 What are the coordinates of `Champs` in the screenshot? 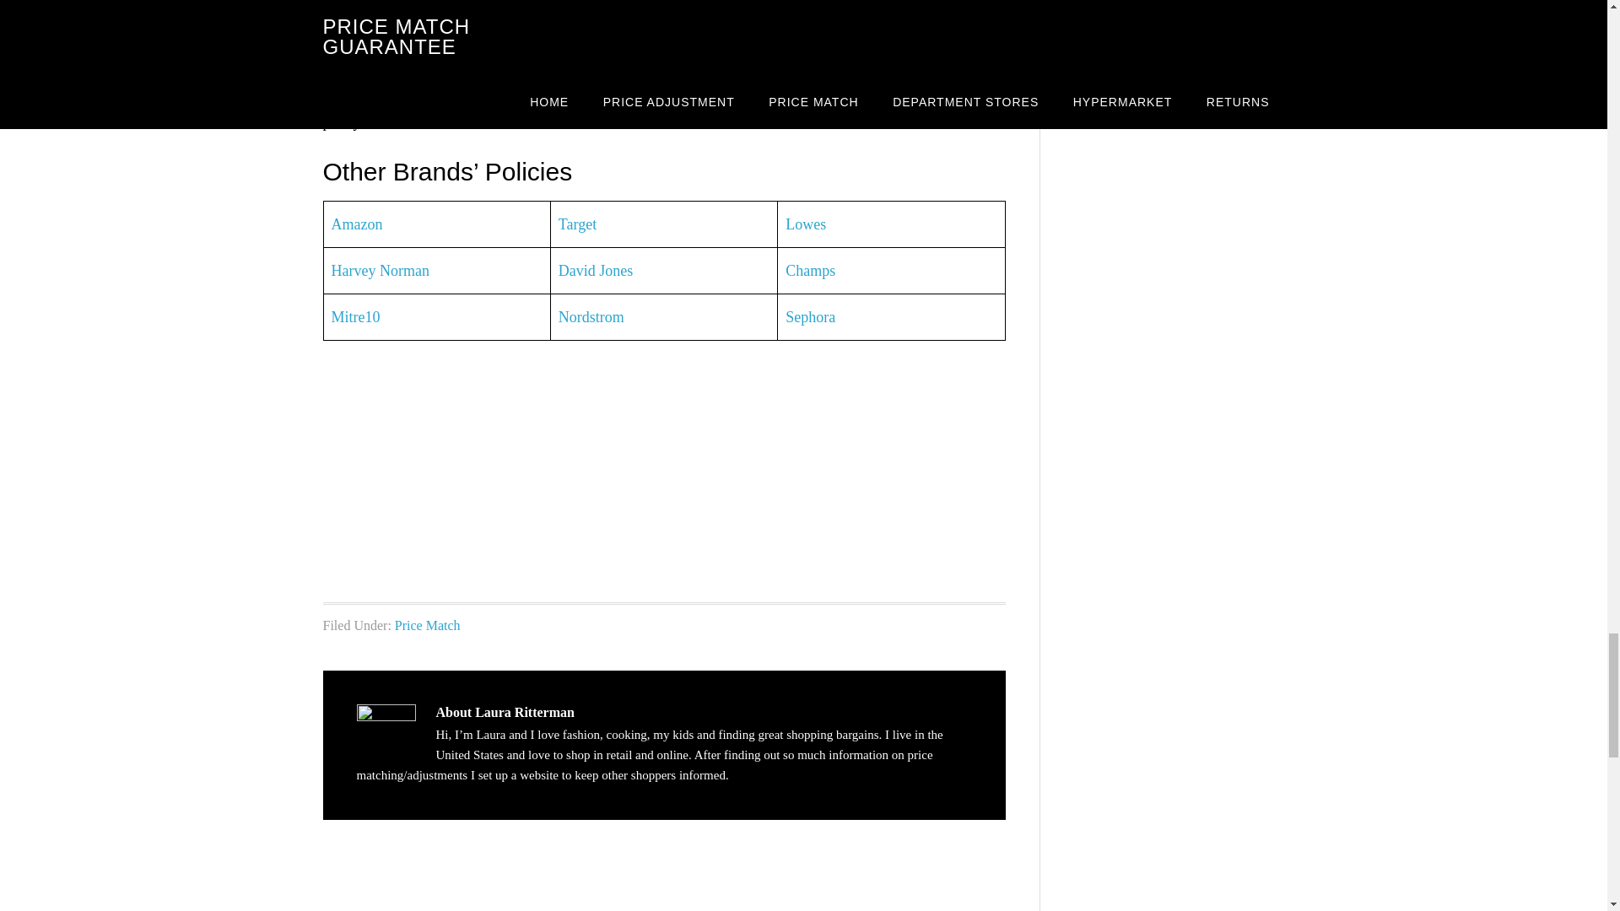 It's located at (810, 270).